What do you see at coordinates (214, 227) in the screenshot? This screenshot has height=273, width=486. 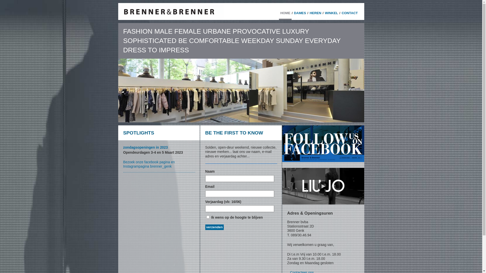 I see `verzenden` at bounding box center [214, 227].